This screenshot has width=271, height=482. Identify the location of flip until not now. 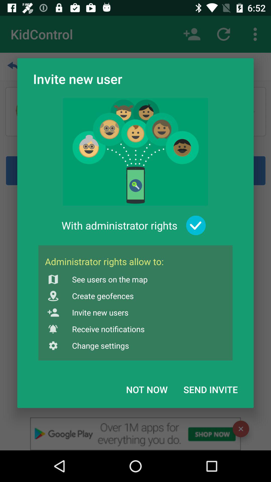
(147, 389).